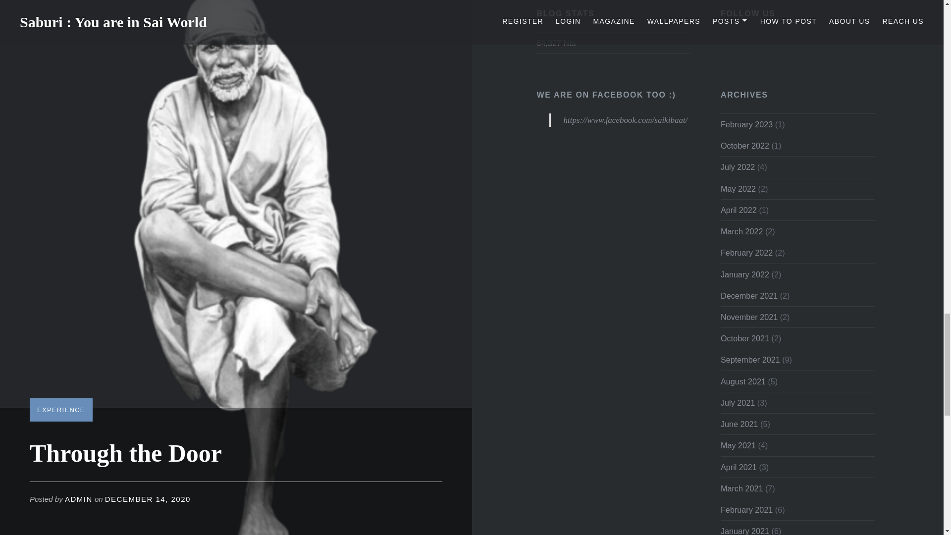 This screenshot has height=535, width=951. Describe the element at coordinates (746, 253) in the screenshot. I see `February 2022` at that location.